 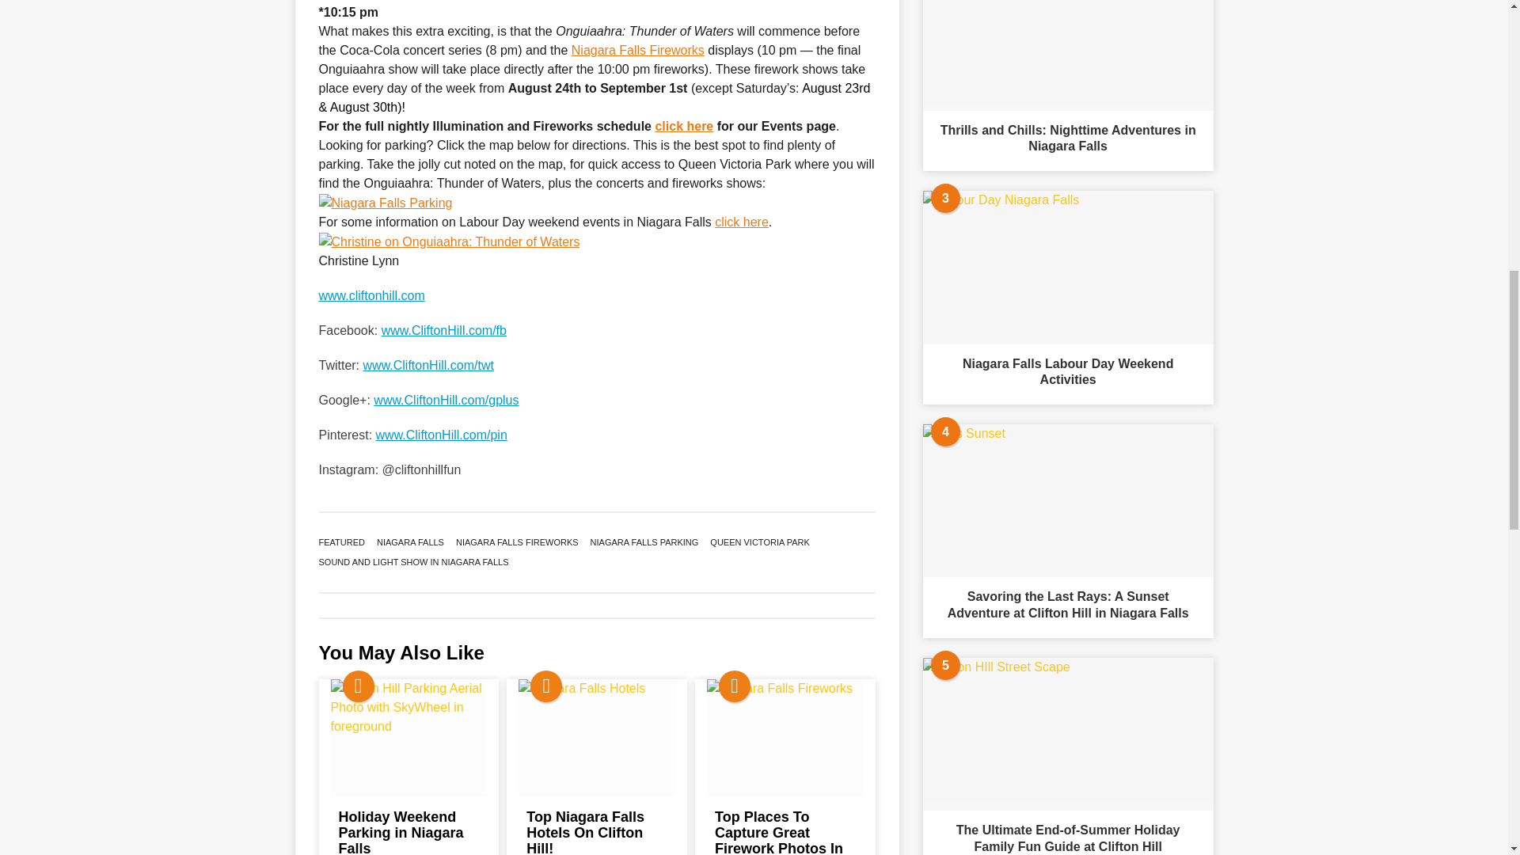 I want to click on Niagara Falls Fun on Clifton Hill, so click(x=370, y=296).